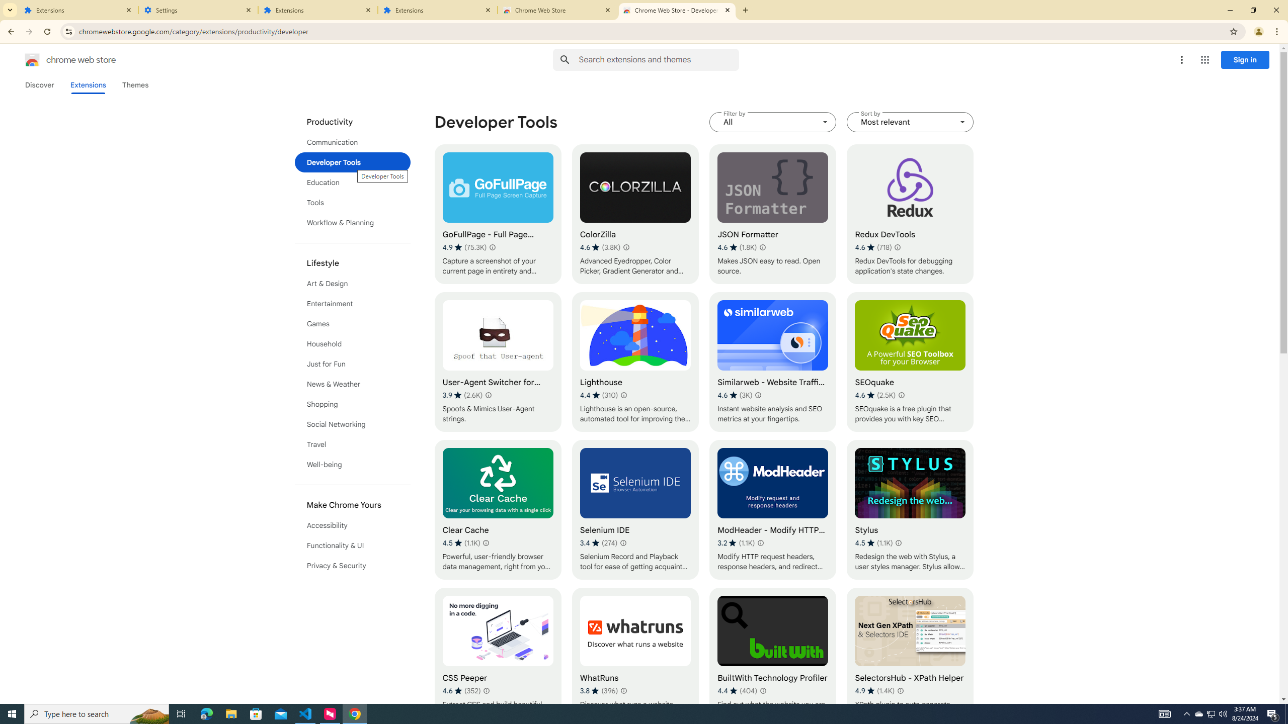 The width and height of the screenshot is (1288, 724). Describe the element at coordinates (486, 543) in the screenshot. I see `Learn more about results and reviews "Clear Cache"` at that location.